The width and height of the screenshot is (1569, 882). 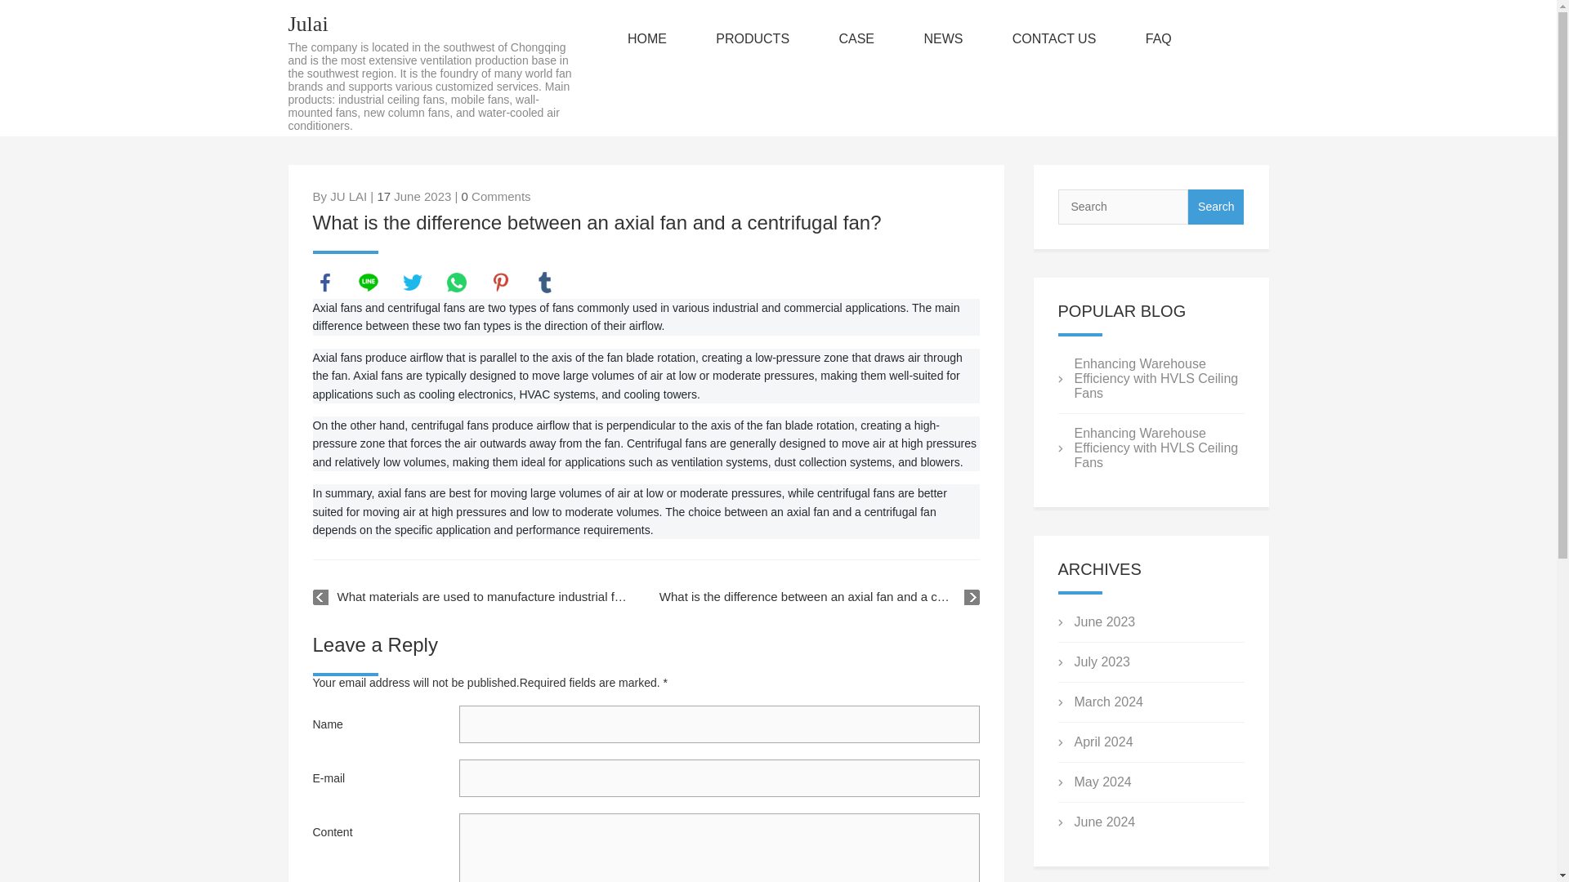 I want to click on April 2024, so click(x=1103, y=742).